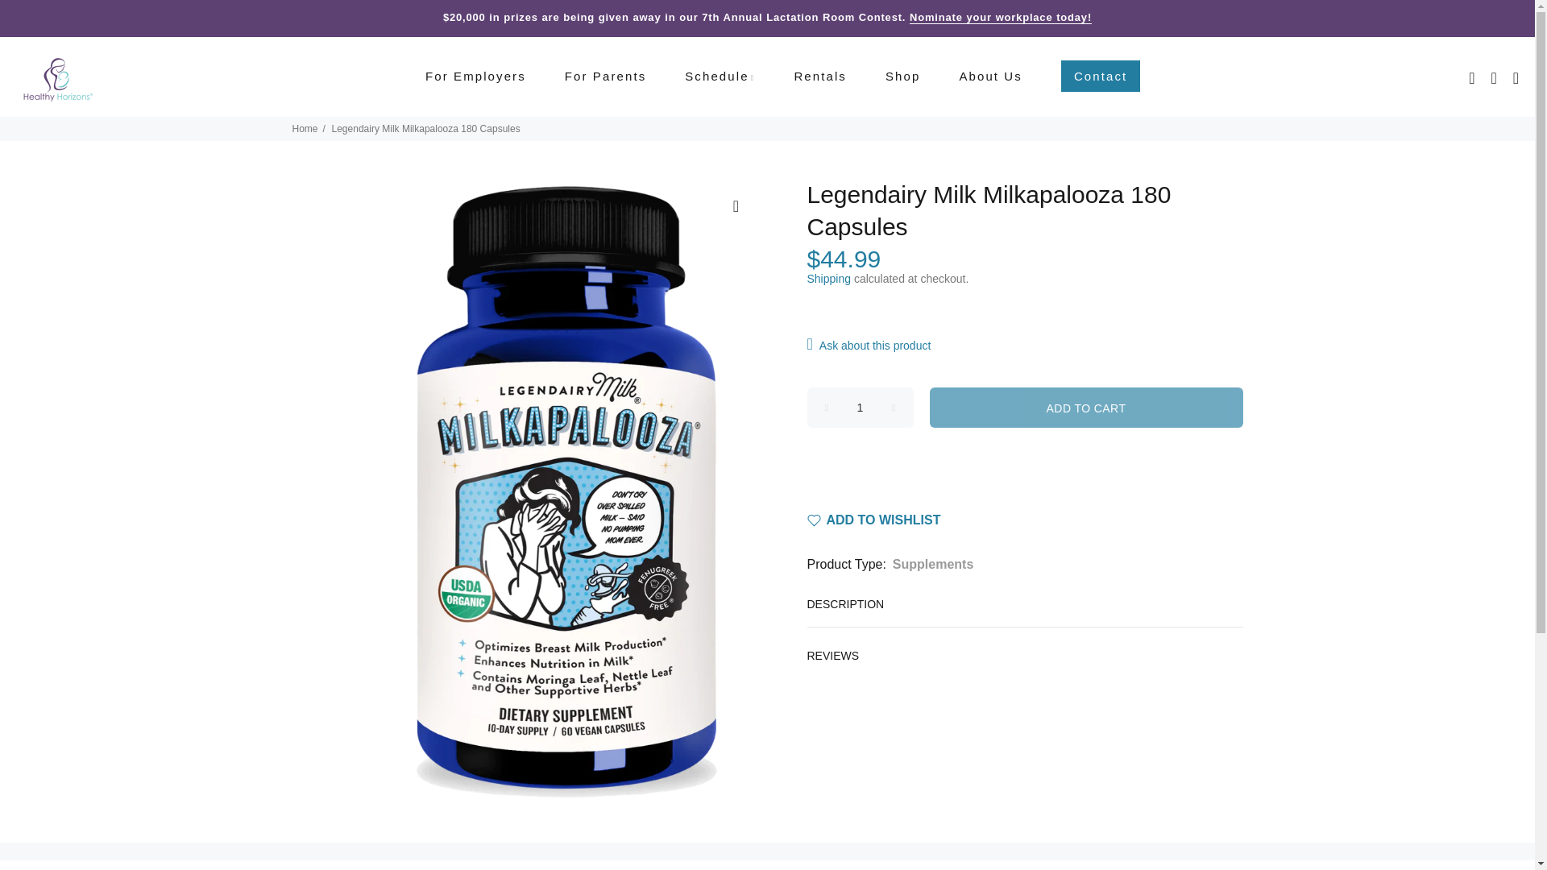  I want to click on Rentals, so click(820, 77).